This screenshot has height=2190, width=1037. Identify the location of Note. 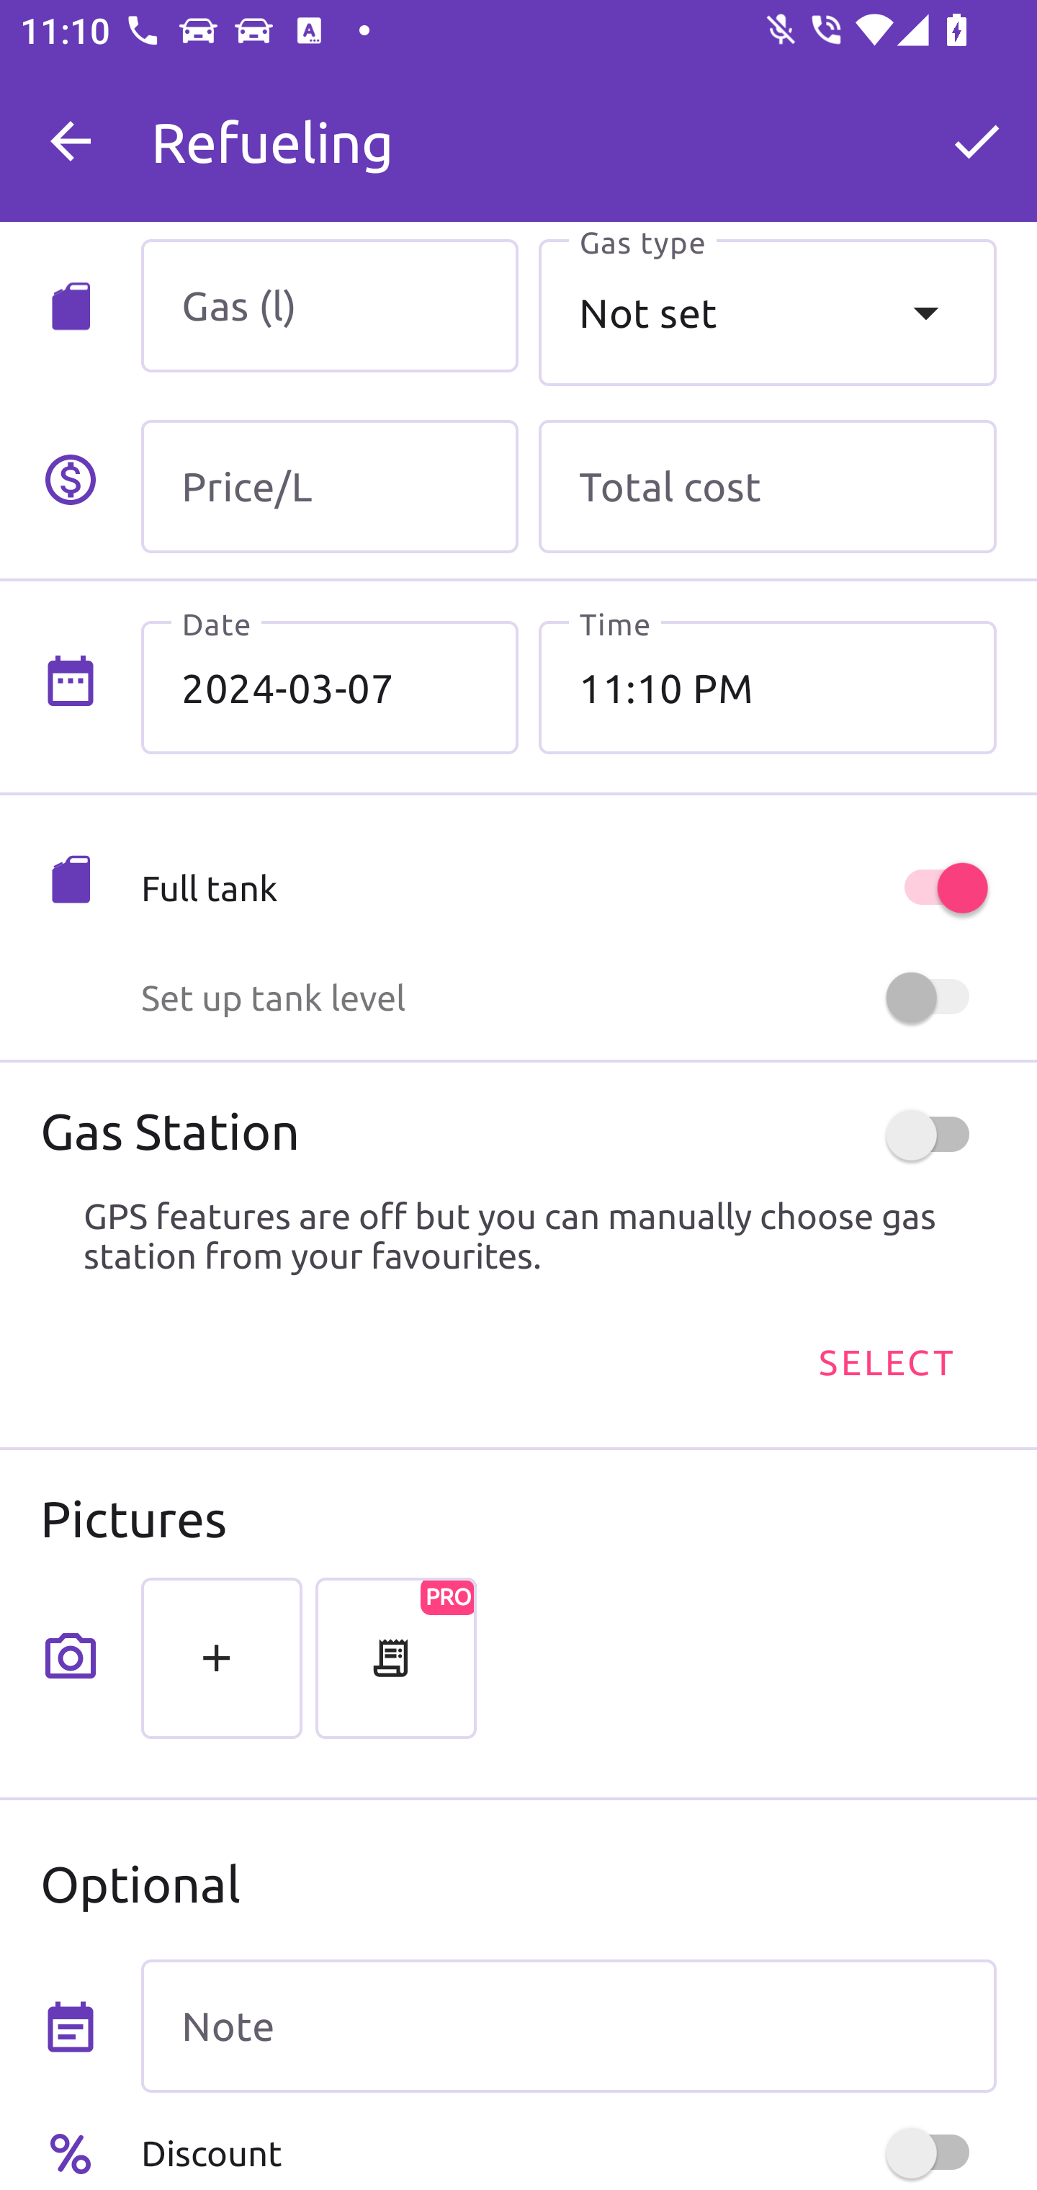
(568, 2026).